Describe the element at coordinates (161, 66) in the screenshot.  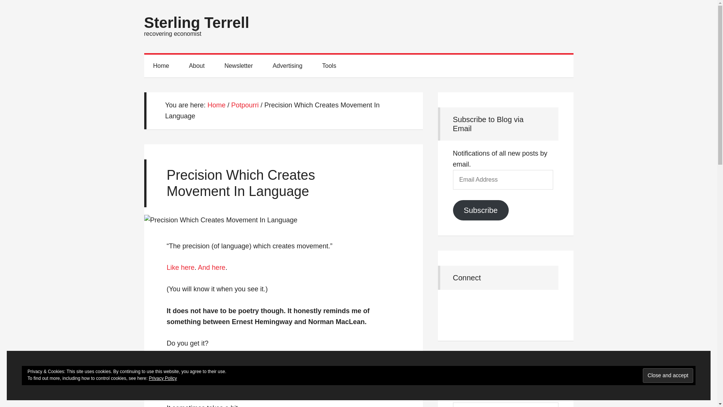
I see `Home` at that location.